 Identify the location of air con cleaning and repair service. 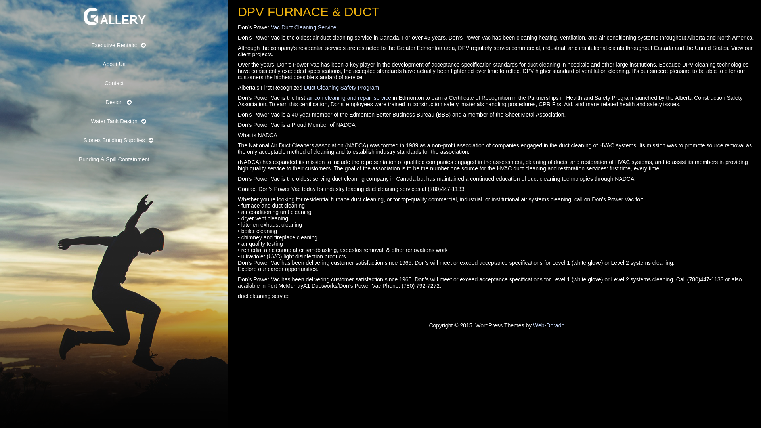
(349, 98).